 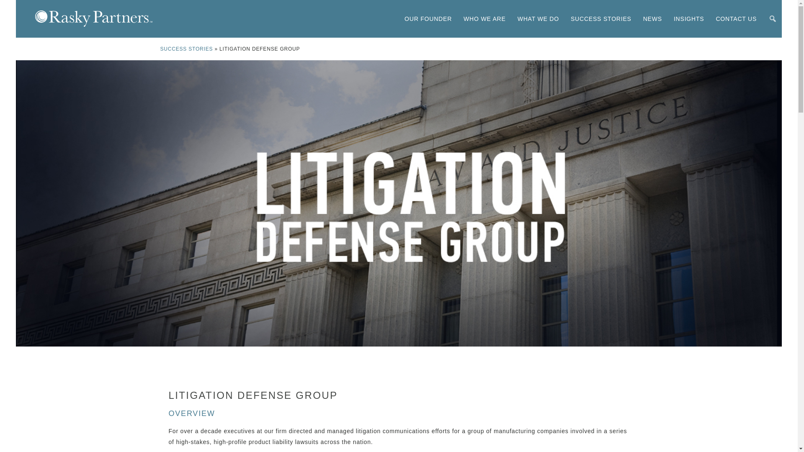 I want to click on PREVIOUS PROJECT, so click(x=219, y=379).